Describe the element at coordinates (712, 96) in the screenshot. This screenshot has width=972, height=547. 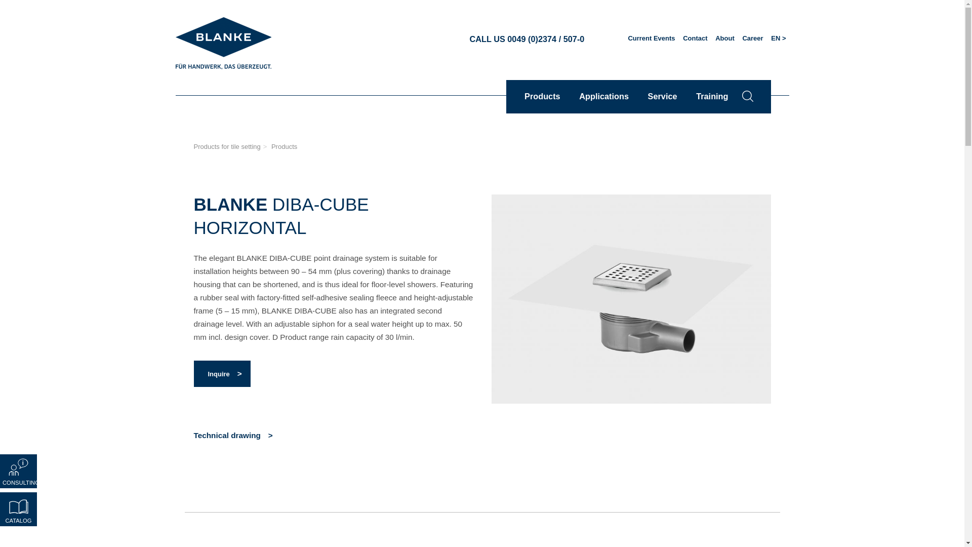
I see `Training` at that location.